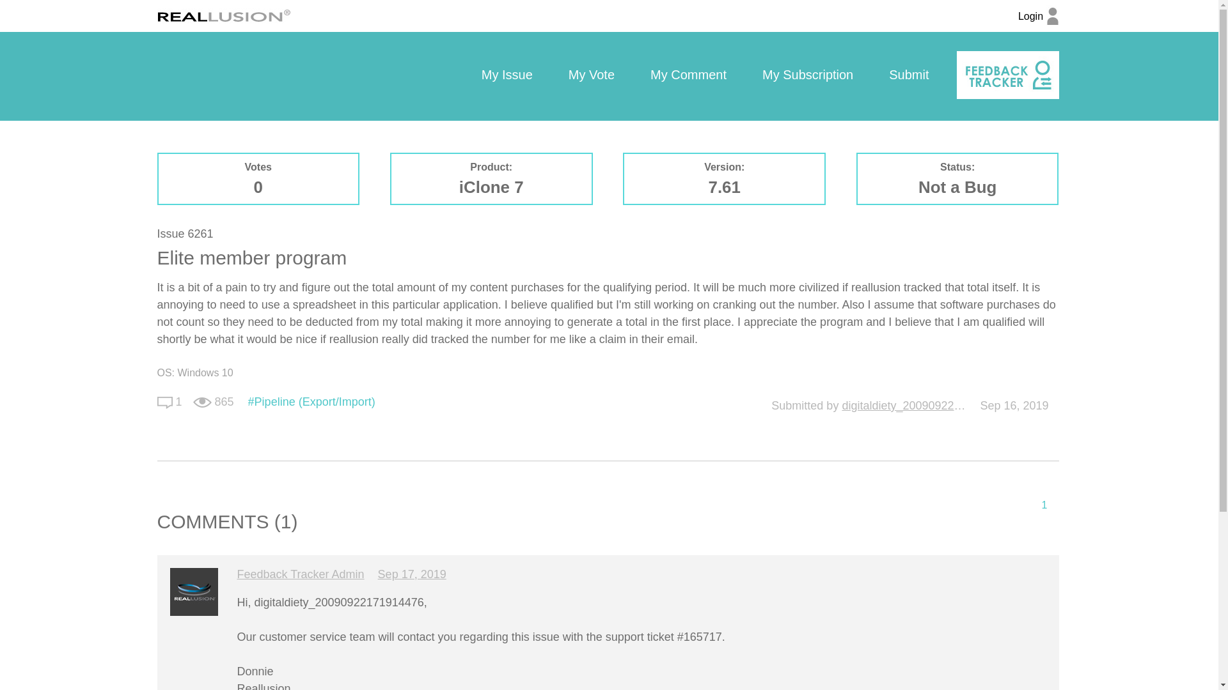 The height and width of the screenshot is (690, 1228). I want to click on Login, so click(1038, 23).